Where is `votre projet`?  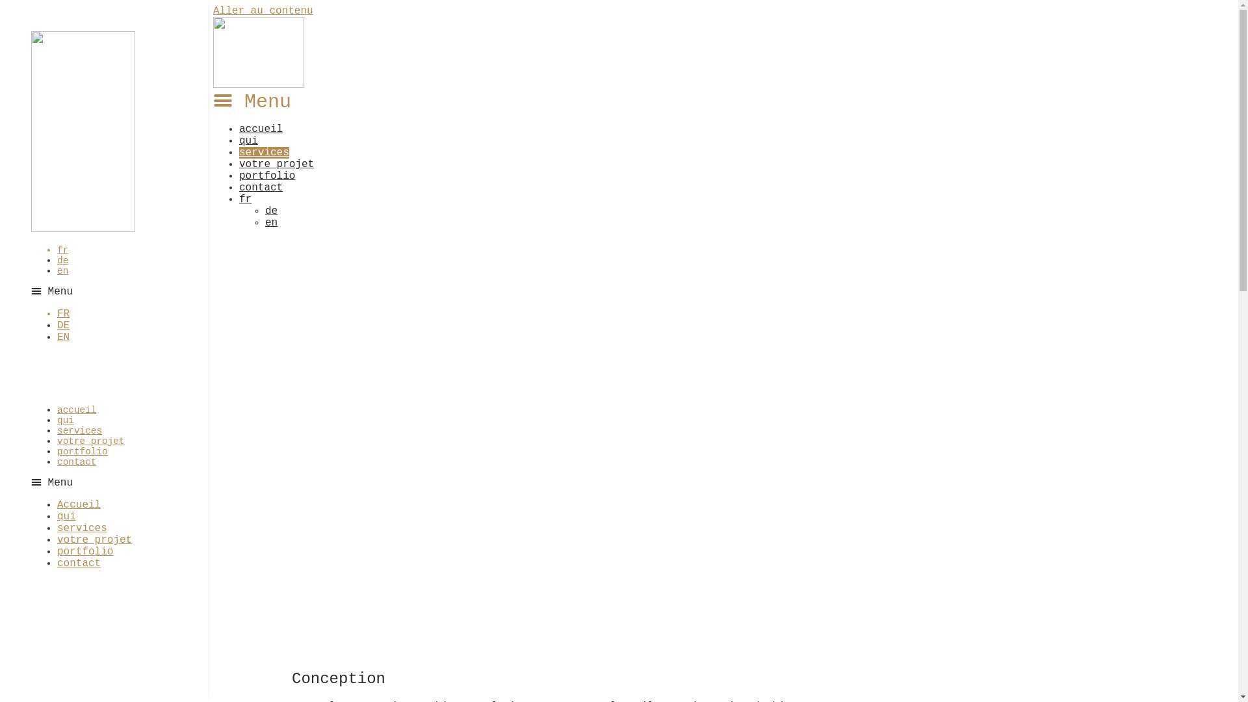 votre projet is located at coordinates (277, 164).